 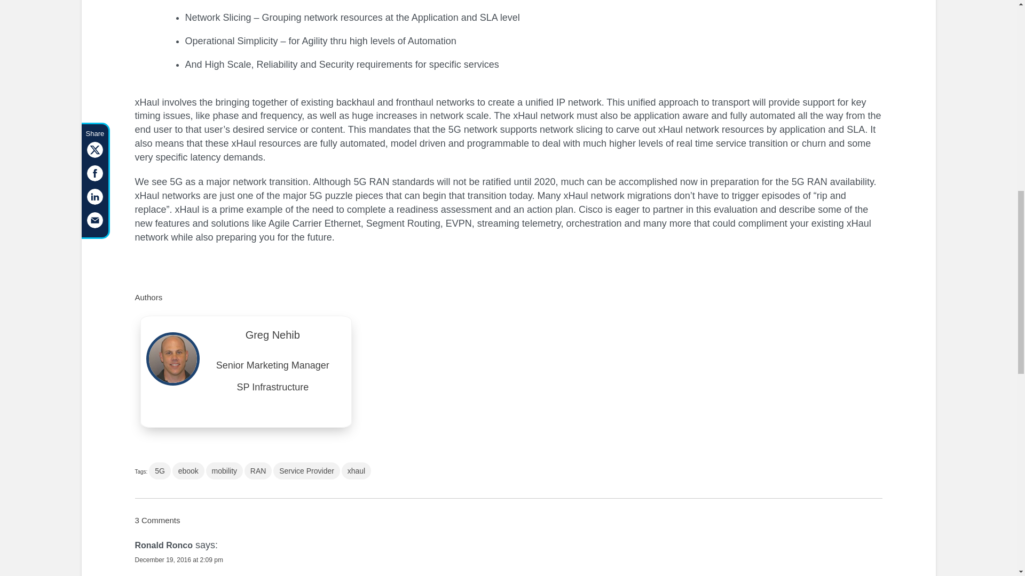 I want to click on RAN, so click(x=258, y=470).